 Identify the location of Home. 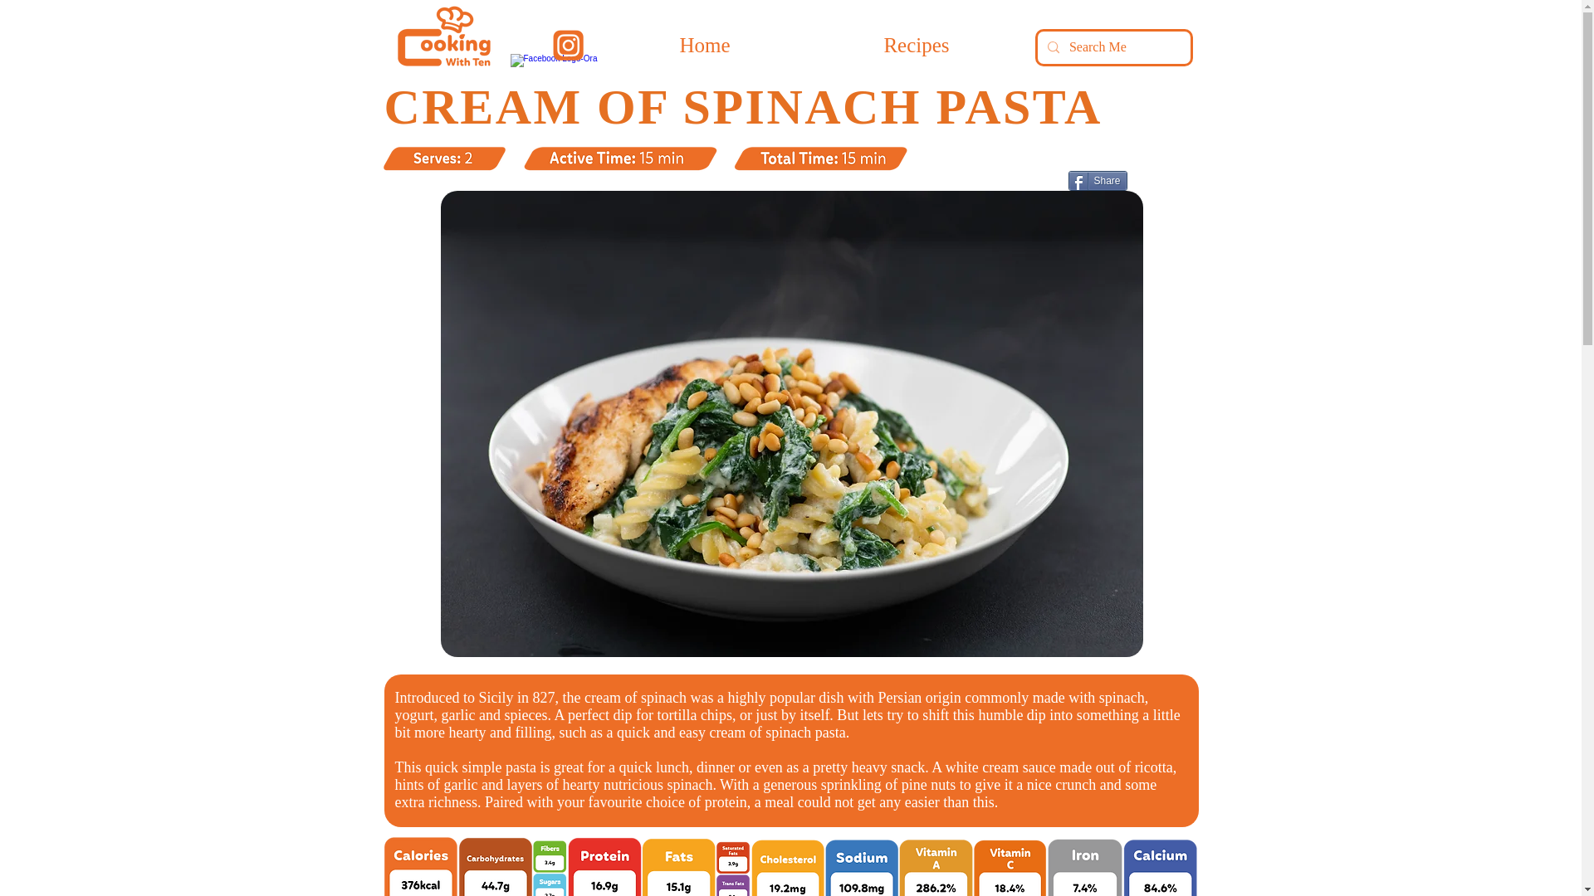
(704, 45).